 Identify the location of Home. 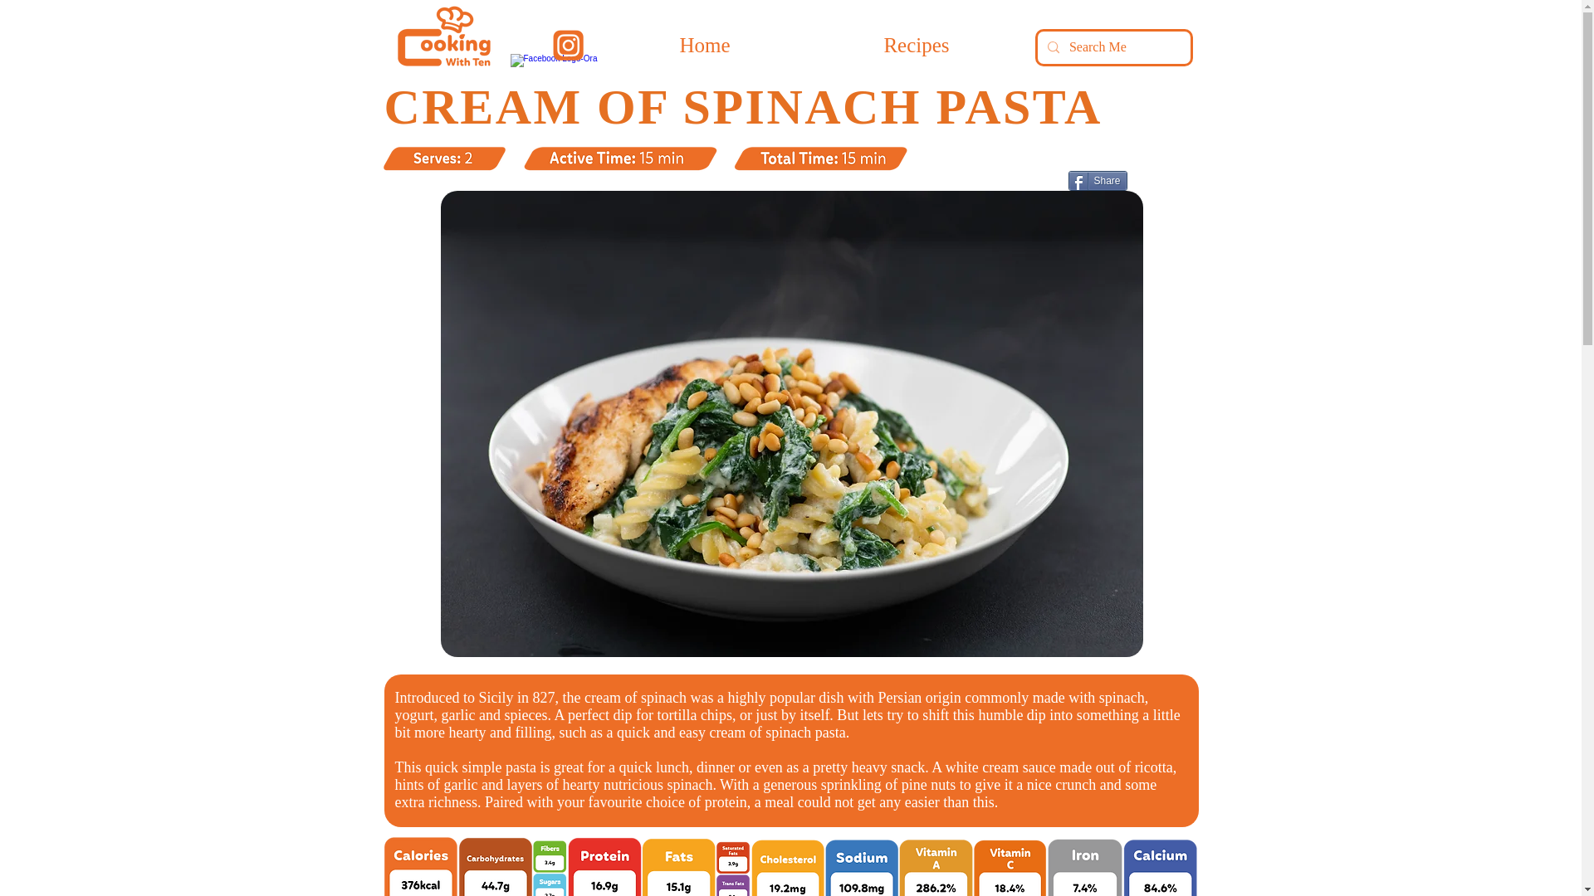
(704, 45).